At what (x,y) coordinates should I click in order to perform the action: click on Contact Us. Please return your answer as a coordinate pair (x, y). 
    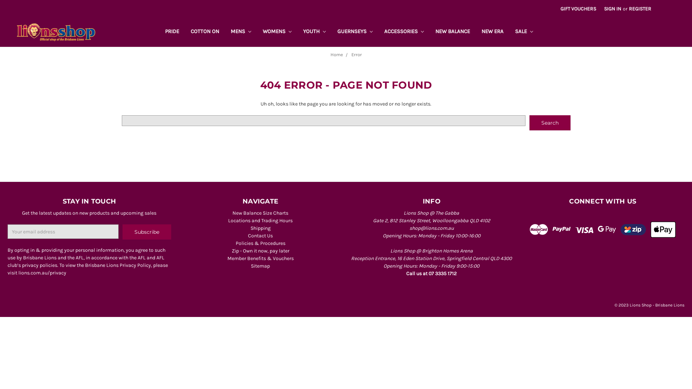
    Looking at the image, I should click on (260, 236).